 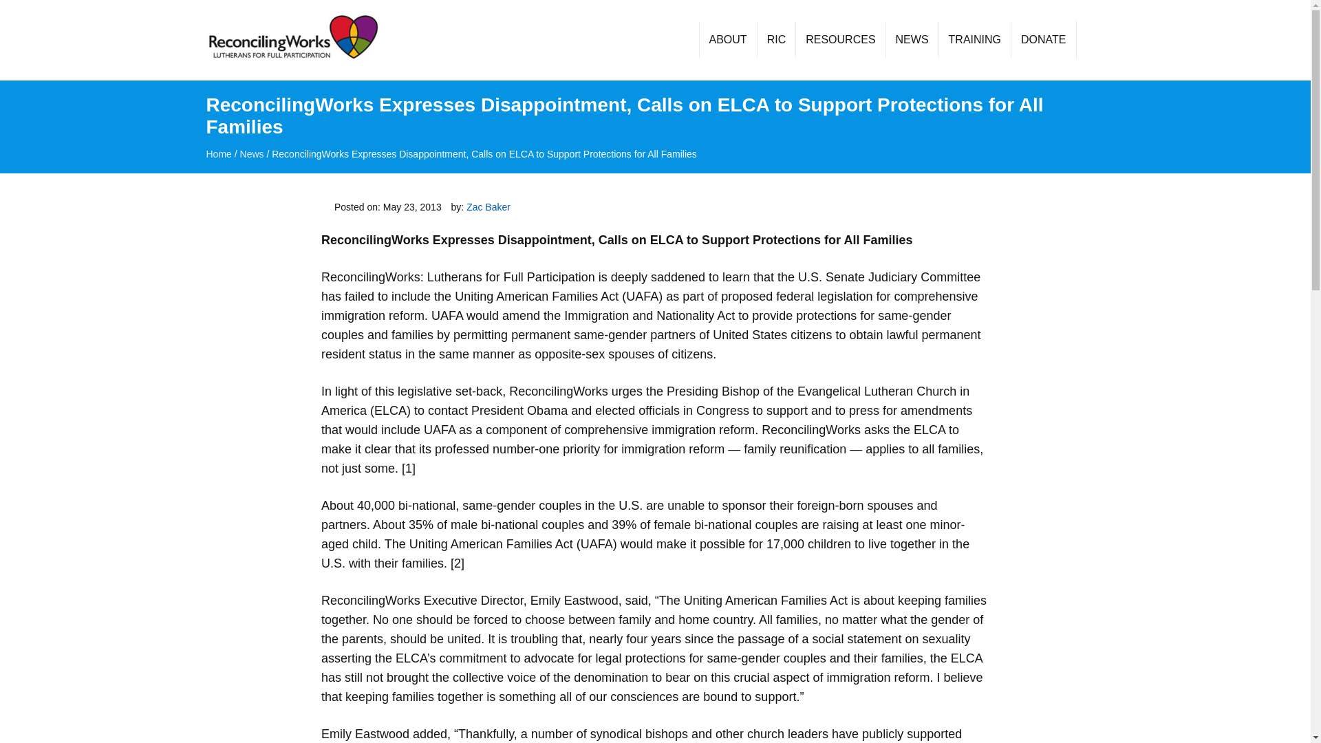 What do you see at coordinates (974, 40) in the screenshot?
I see `TRAINING` at bounding box center [974, 40].